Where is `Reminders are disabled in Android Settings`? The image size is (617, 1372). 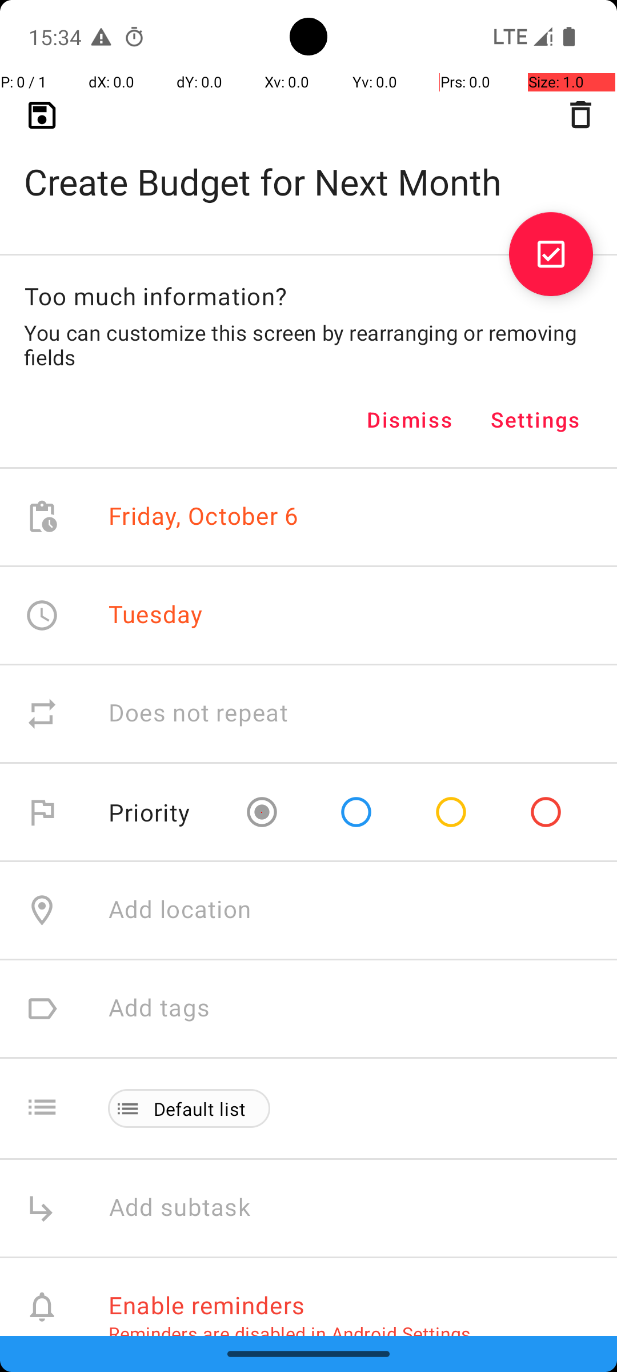
Reminders are disabled in Android Settings is located at coordinates (290, 1333).